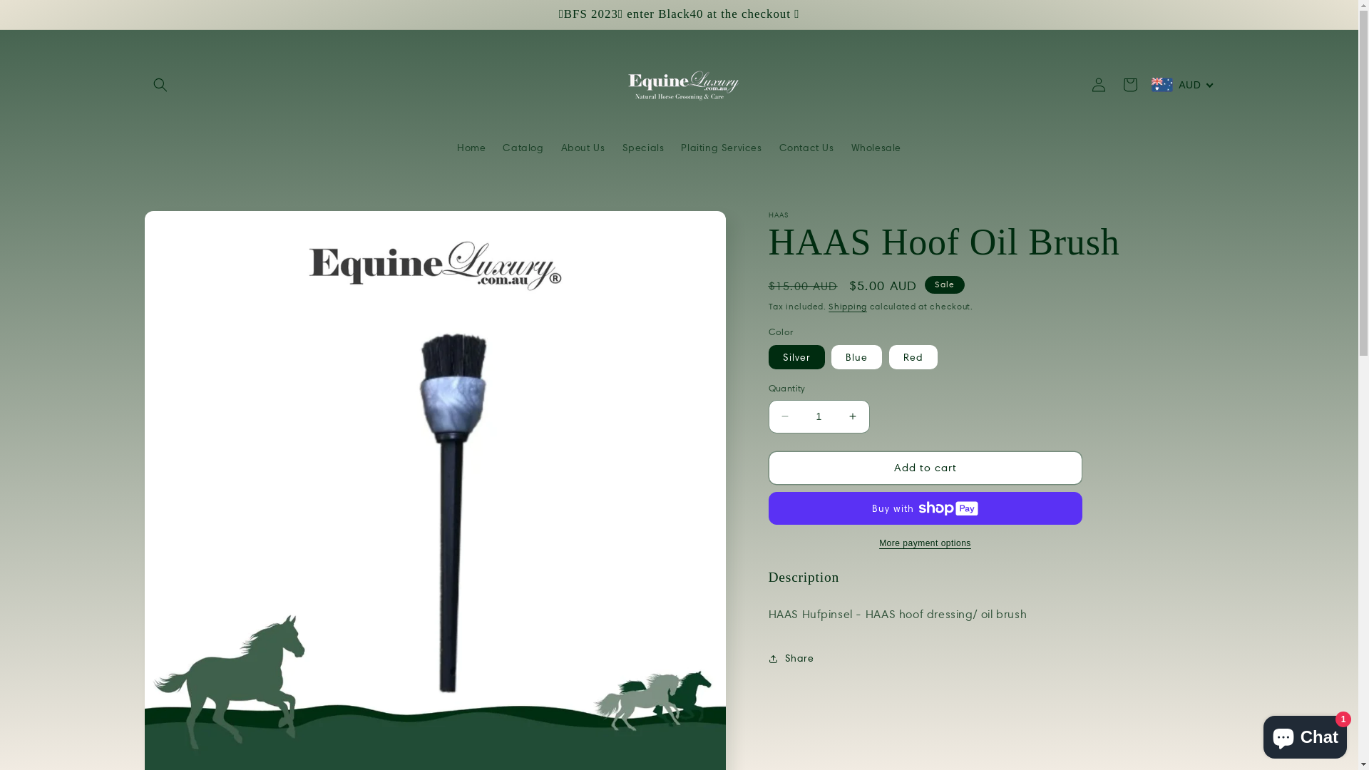 This screenshot has width=1369, height=770. What do you see at coordinates (1099, 85) in the screenshot?
I see `Log in` at bounding box center [1099, 85].